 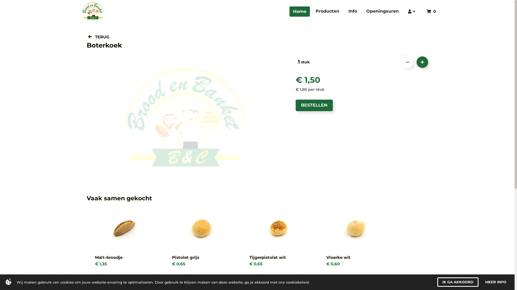 I want to click on TERUG, so click(x=99, y=37).